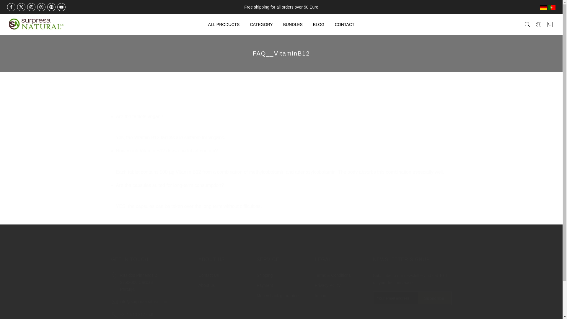 This screenshot has width=567, height=319. What do you see at coordinates (344, 25) in the screenshot?
I see `CONTACT` at bounding box center [344, 25].